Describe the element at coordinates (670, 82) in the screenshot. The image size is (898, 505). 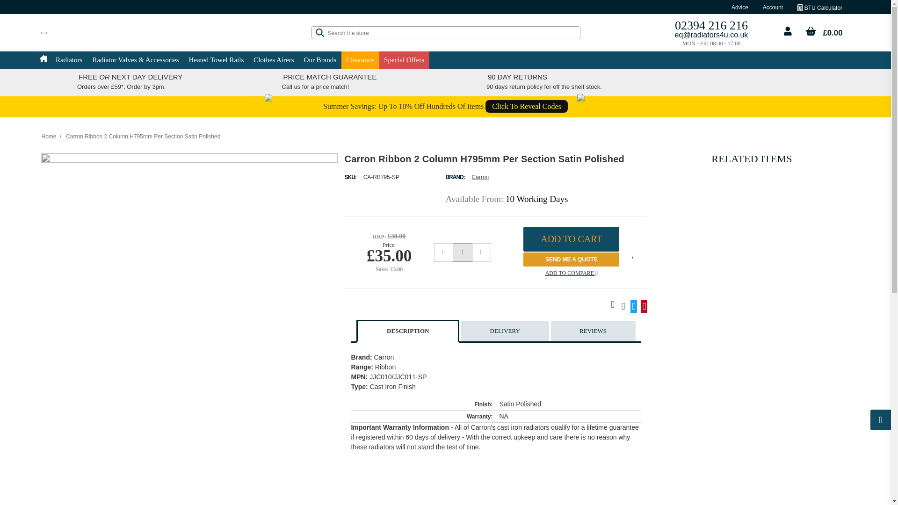
I see `Free or Next Day Delivery` at that location.